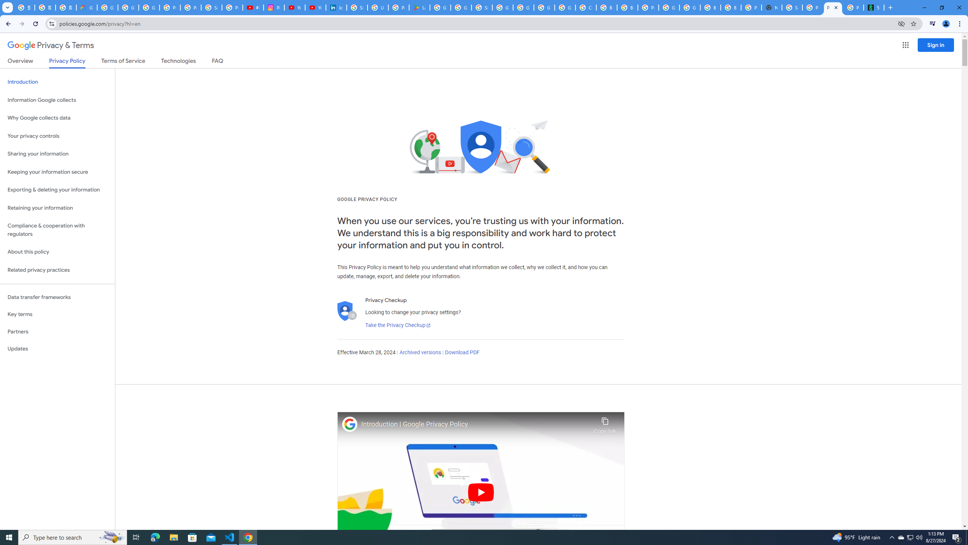 The height and width of the screenshot is (545, 968). Describe the element at coordinates (481, 492) in the screenshot. I see `Play` at that location.